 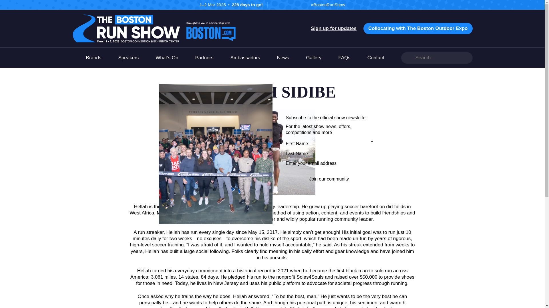 What do you see at coordinates (93, 58) in the screenshot?
I see `Brands` at bounding box center [93, 58].